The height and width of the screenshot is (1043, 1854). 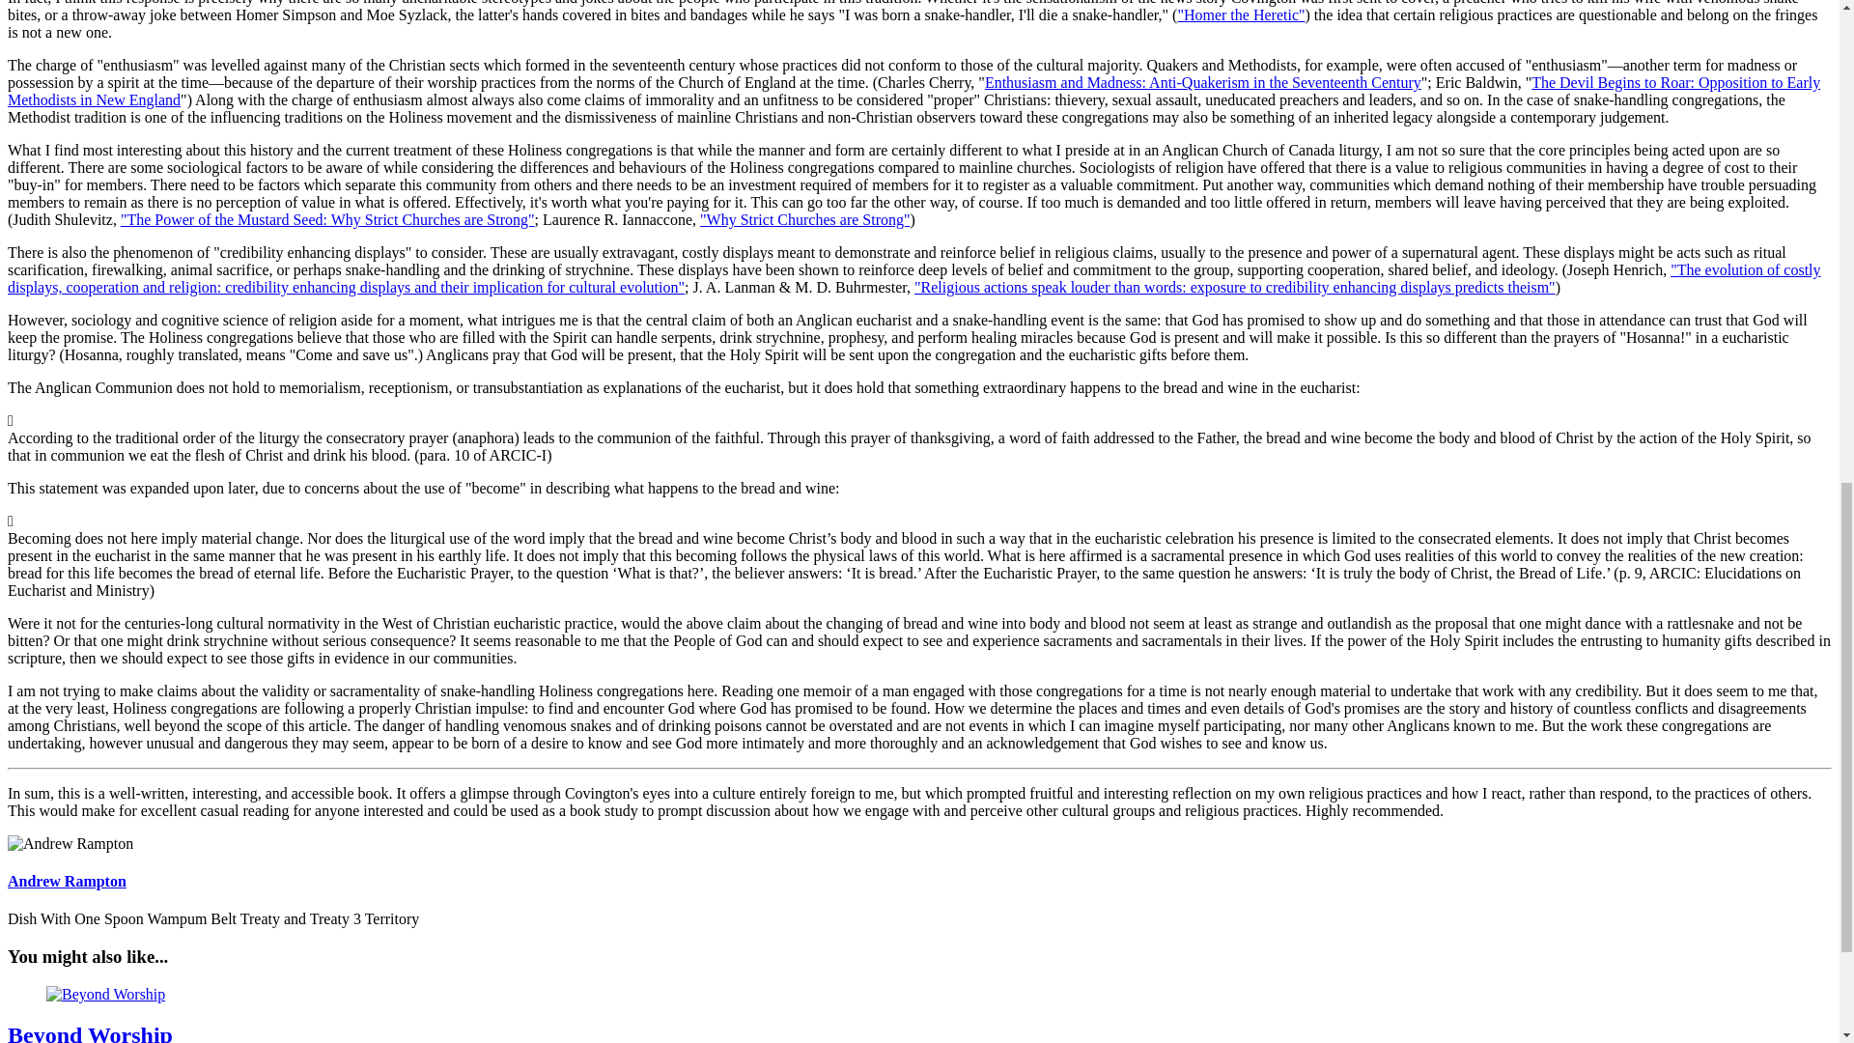 I want to click on Andrew Rampton, so click(x=66, y=881).